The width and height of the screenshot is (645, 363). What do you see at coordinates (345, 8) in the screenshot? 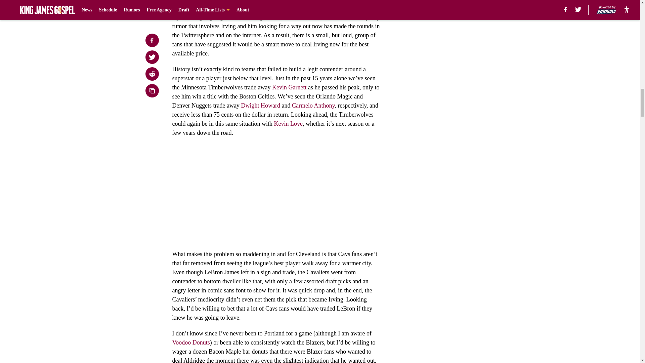
I see `Dion Waiters` at bounding box center [345, 8].